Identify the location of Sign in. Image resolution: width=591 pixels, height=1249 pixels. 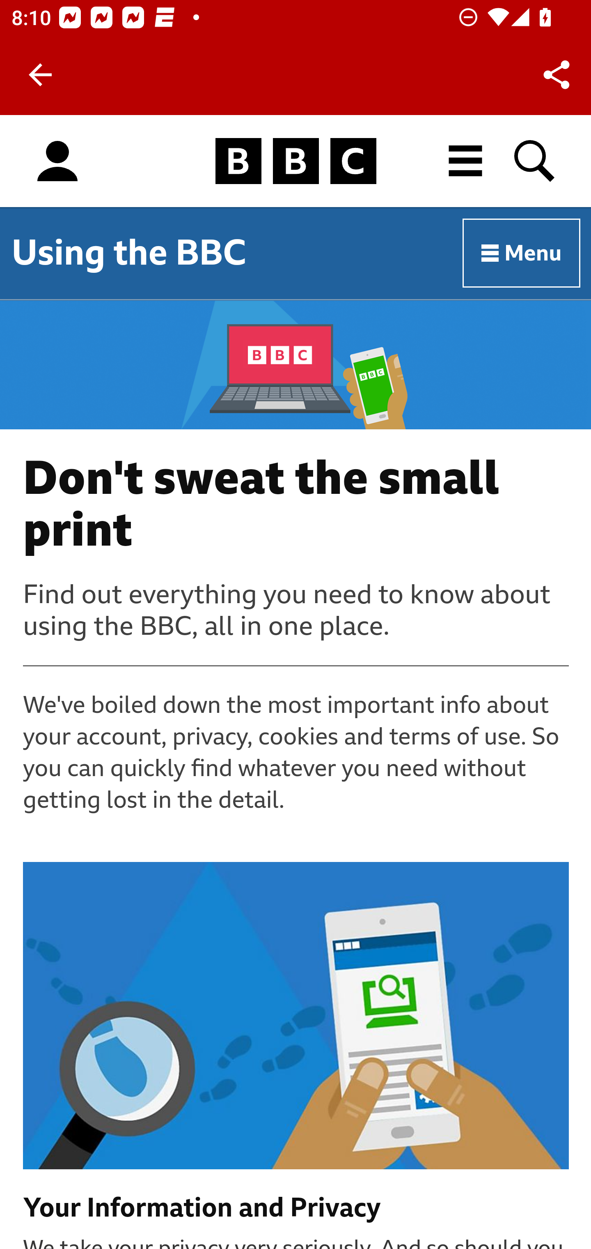
(57, 161).